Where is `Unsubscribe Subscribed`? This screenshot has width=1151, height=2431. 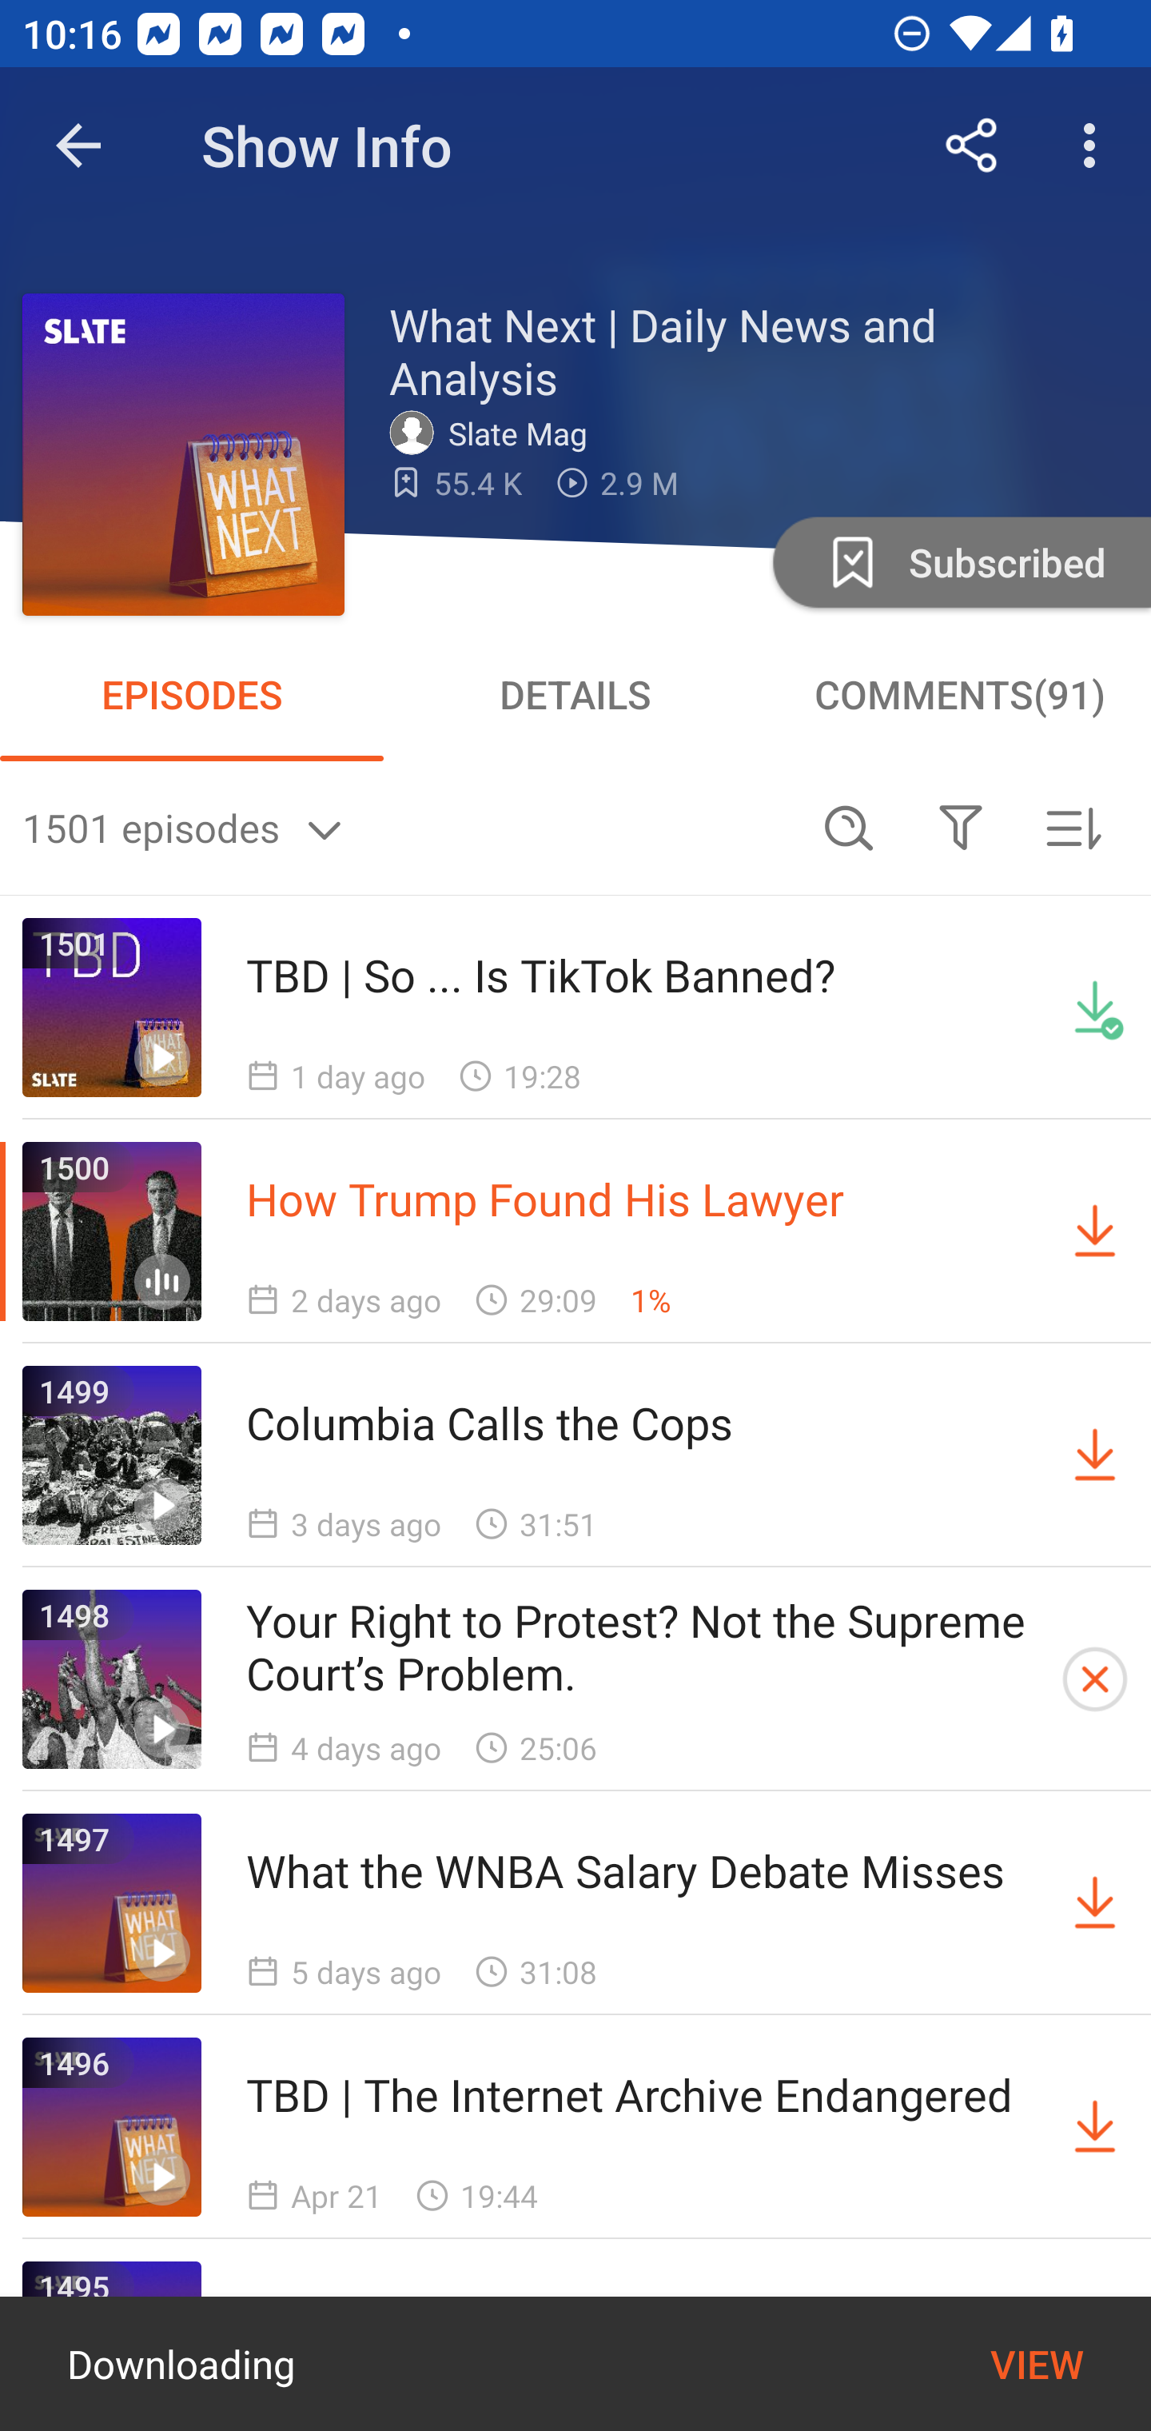 Unsubscribe Subscribed is located at coordinates (959, 561).